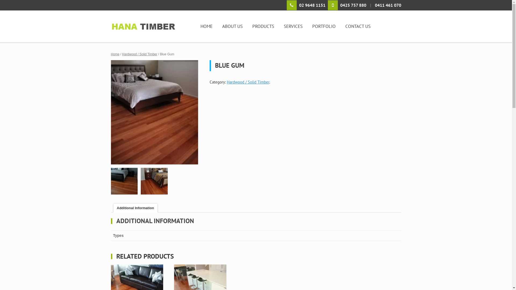  What do you see at coordinates (324, 26) in the screenshot?
I see `PORTFOLIO` at bounding box center [324, 26].